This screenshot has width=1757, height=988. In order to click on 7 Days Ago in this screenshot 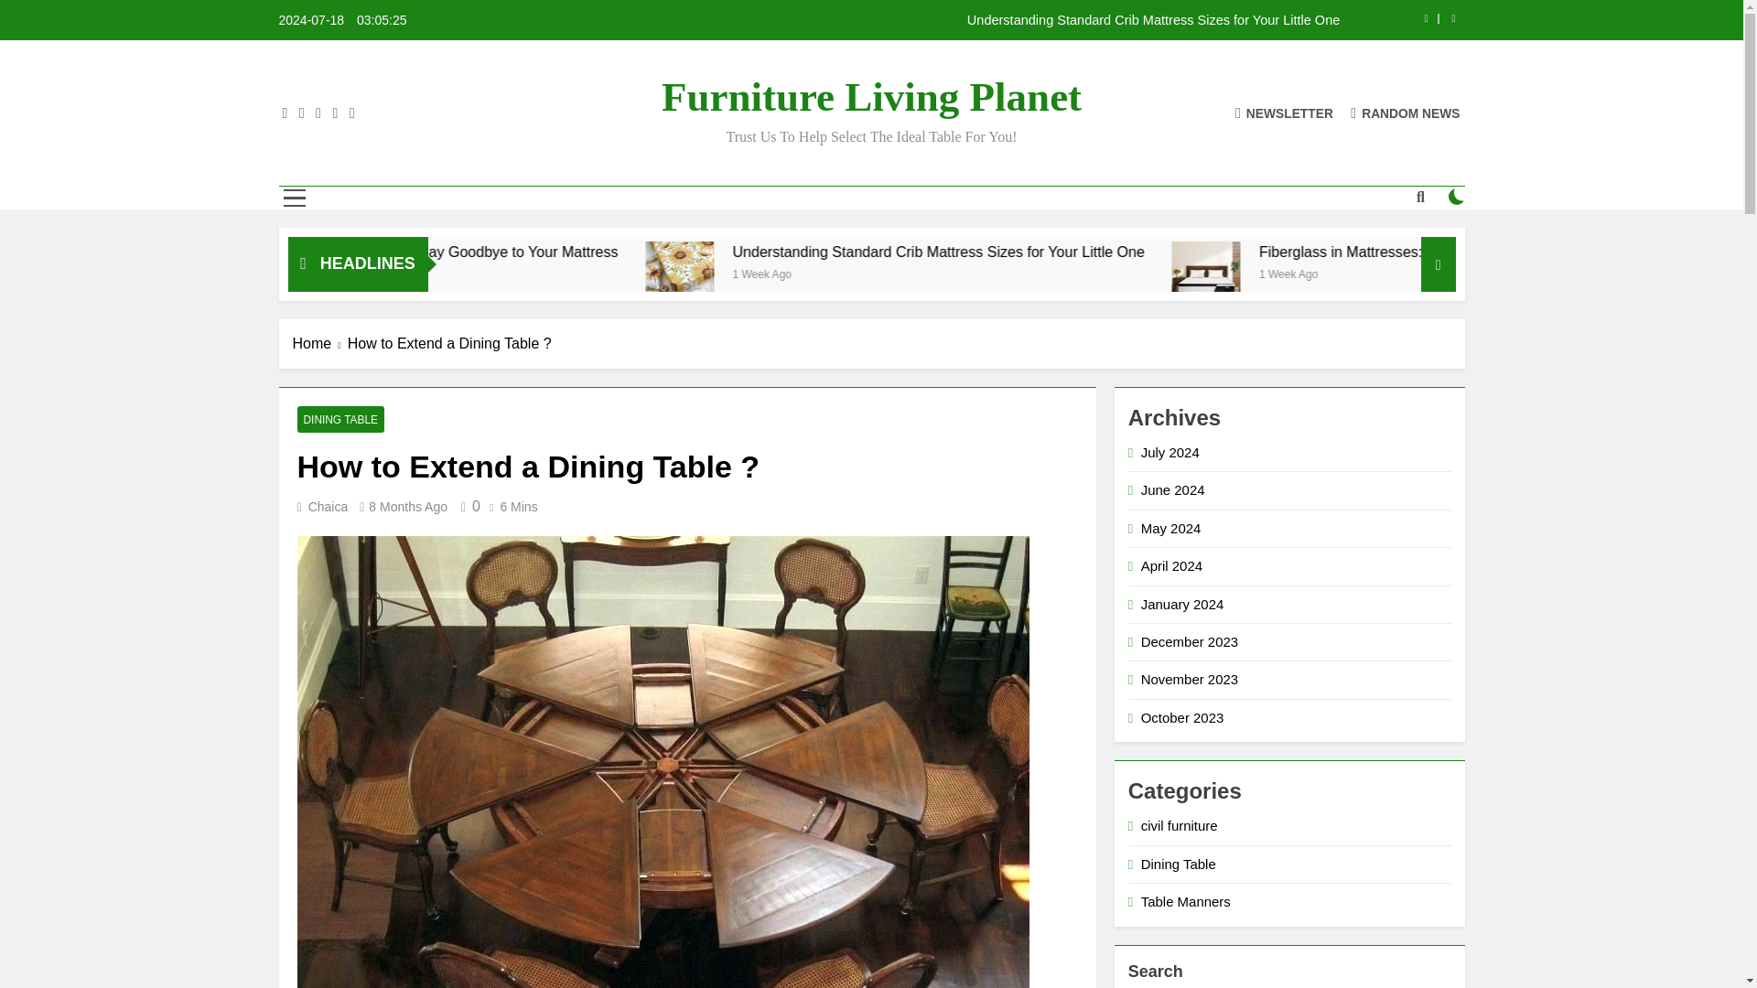, I will do `click(505, 273)`.